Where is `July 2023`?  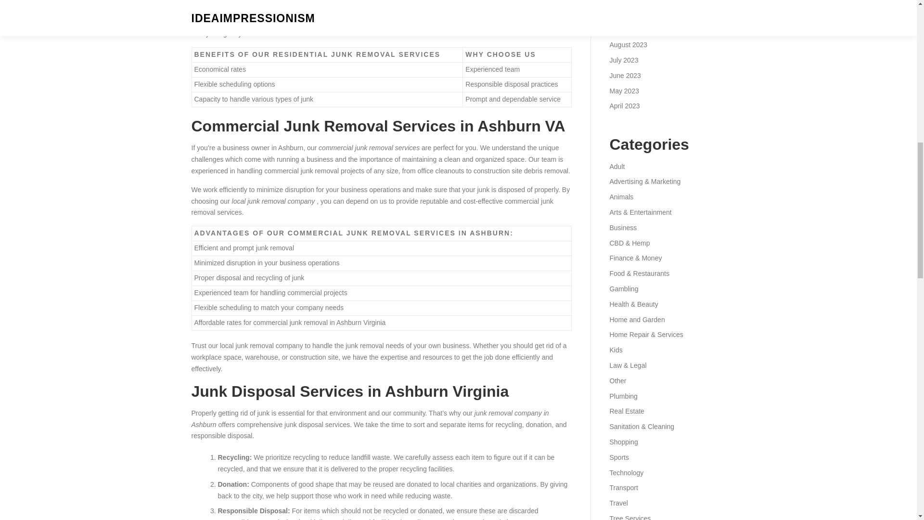 July 2023 is located at coordinates (624, 60).